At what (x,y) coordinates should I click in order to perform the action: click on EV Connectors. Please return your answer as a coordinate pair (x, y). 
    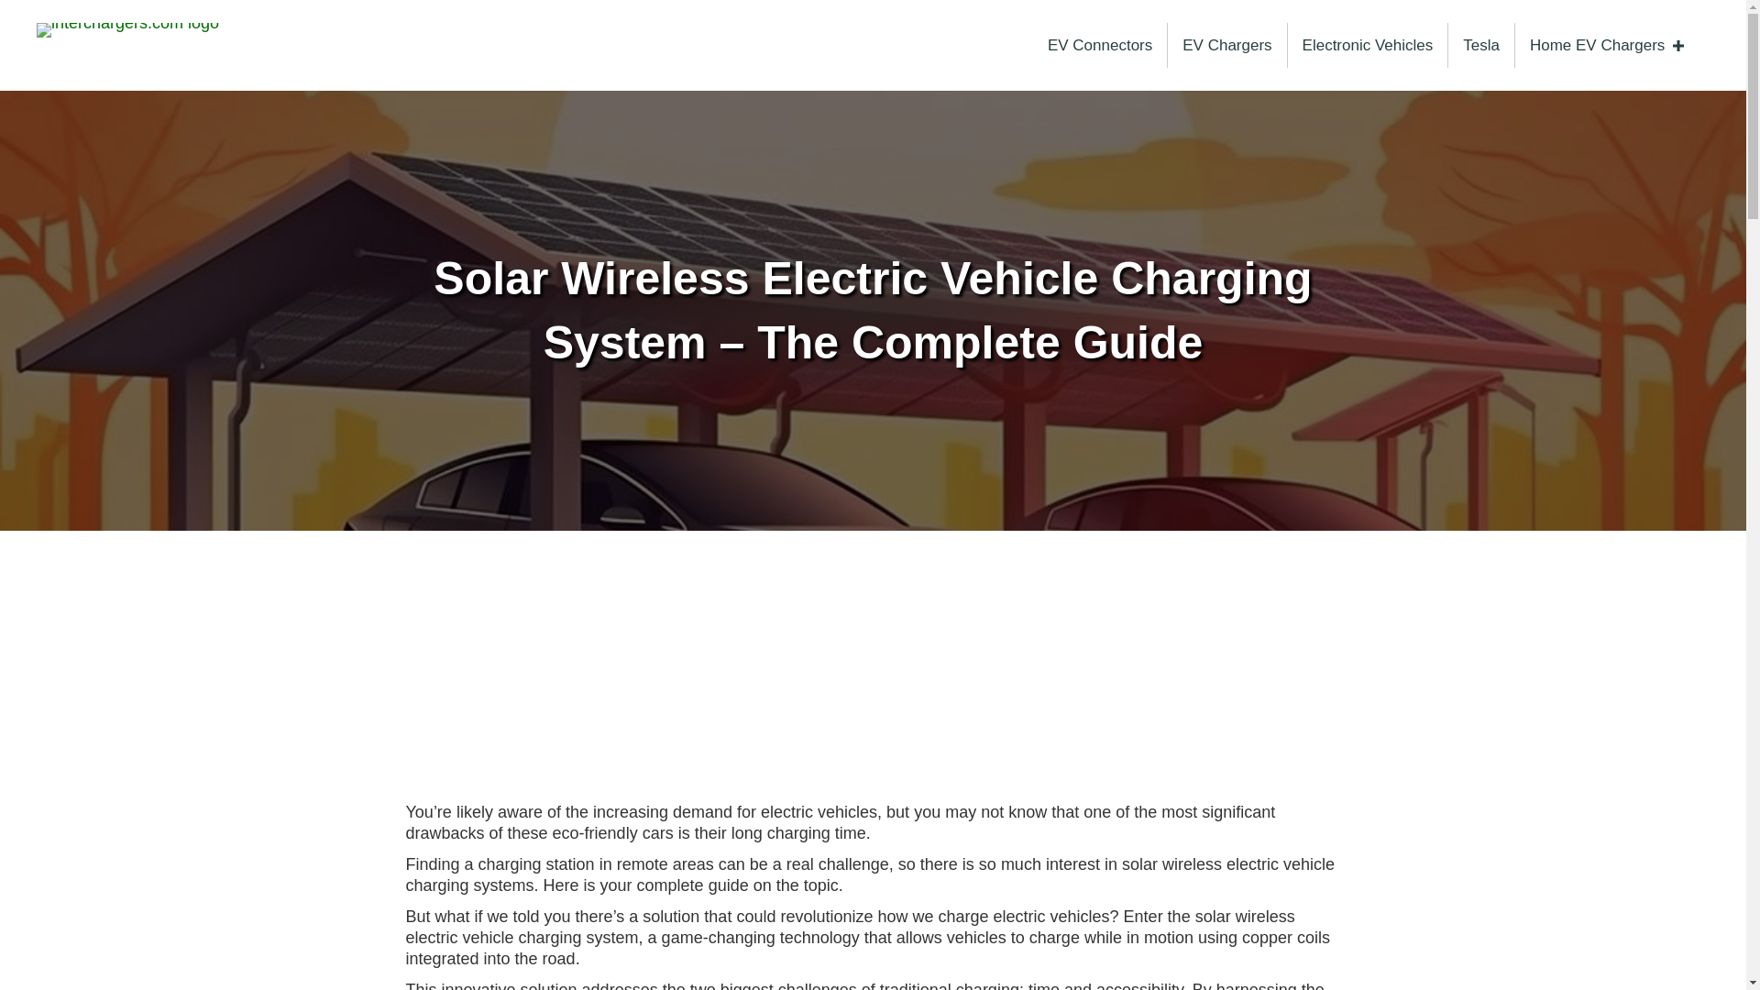
    Looking at the image, I should click on (1100, 45).